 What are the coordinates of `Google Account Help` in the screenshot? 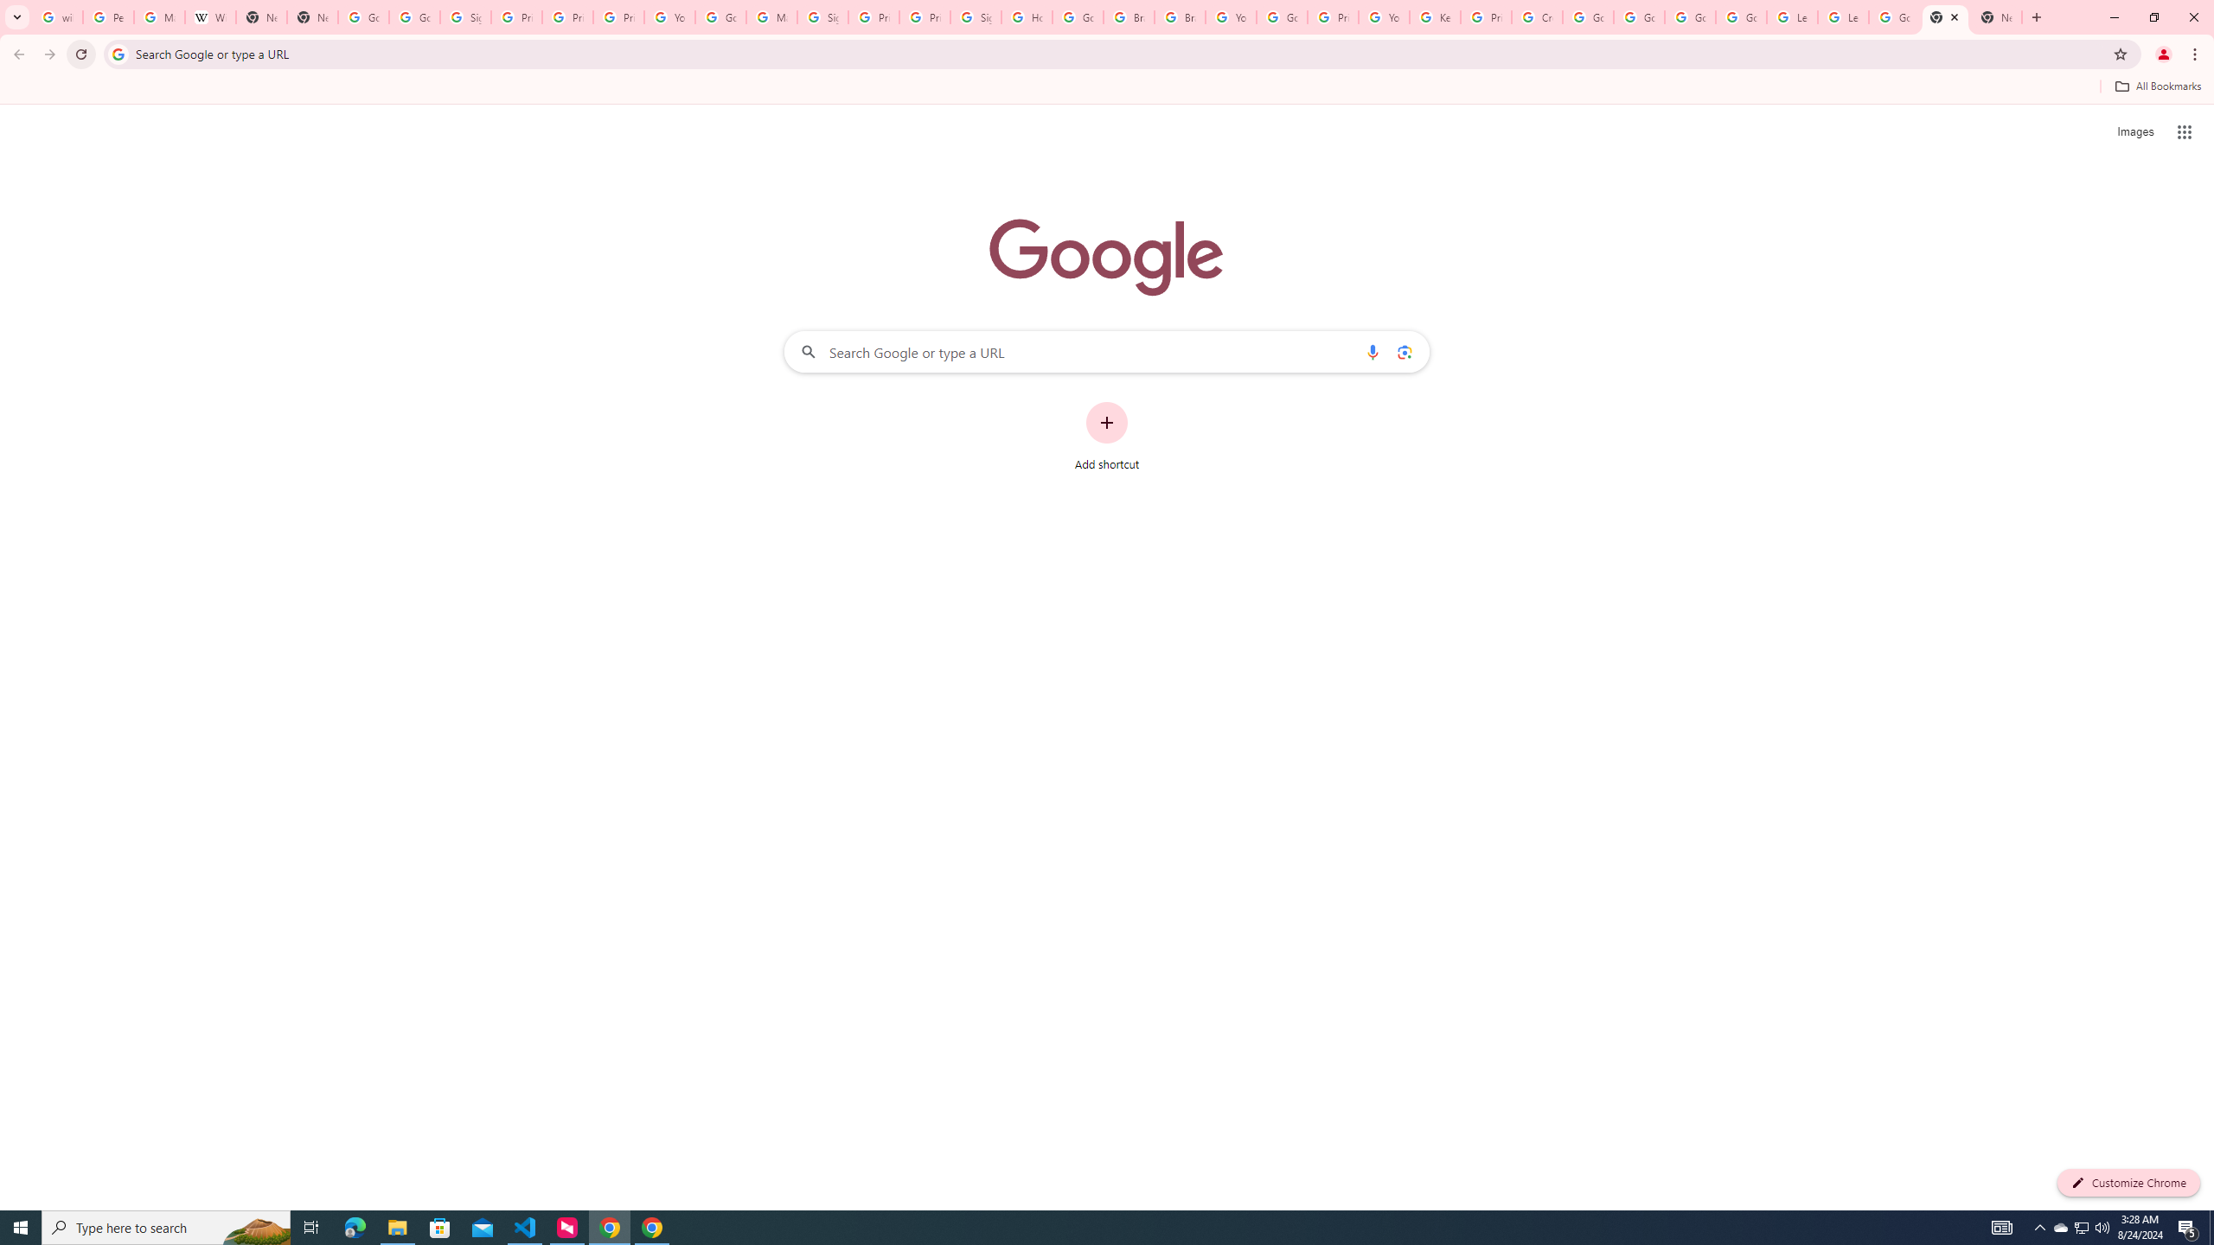 It's located at (1741, 17).